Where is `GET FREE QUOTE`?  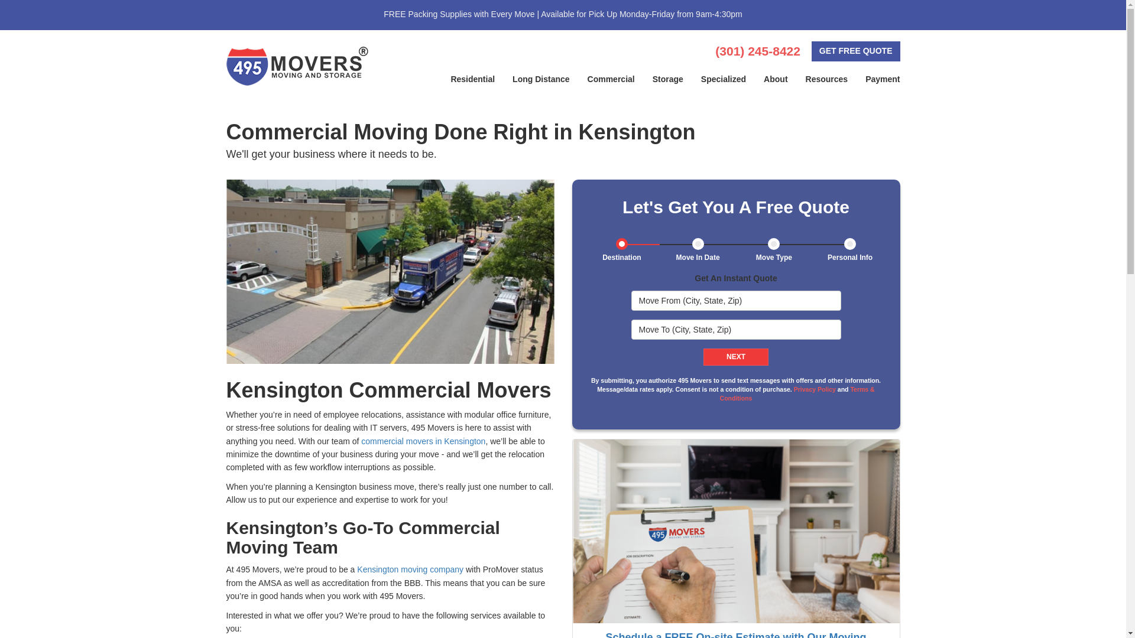
GET FREE QUOTE is located at coordinates (855, 51).